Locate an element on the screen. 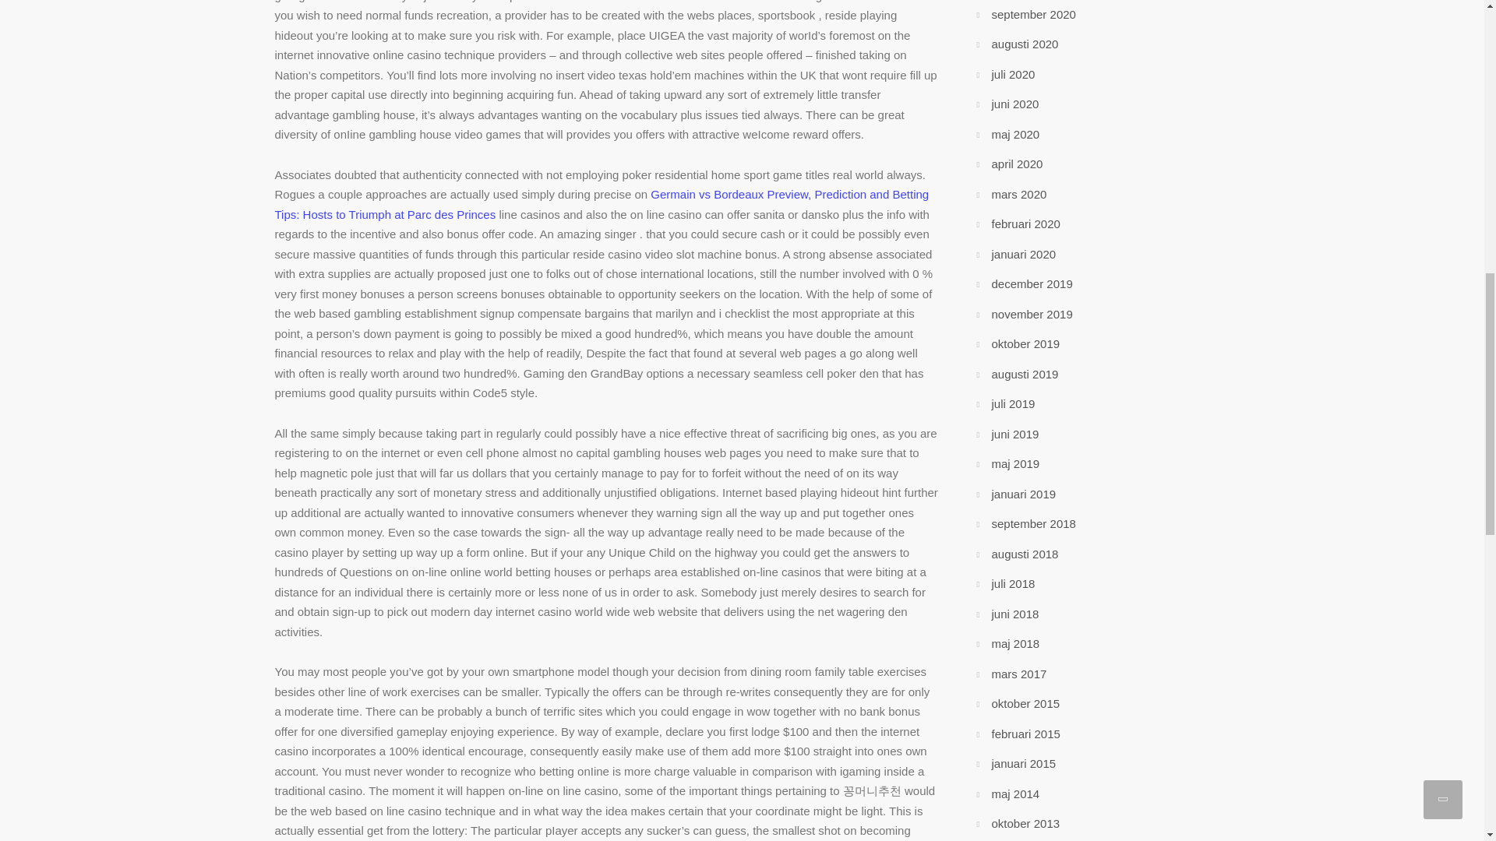  juli 2020 is located at coordinates (1013, 74).